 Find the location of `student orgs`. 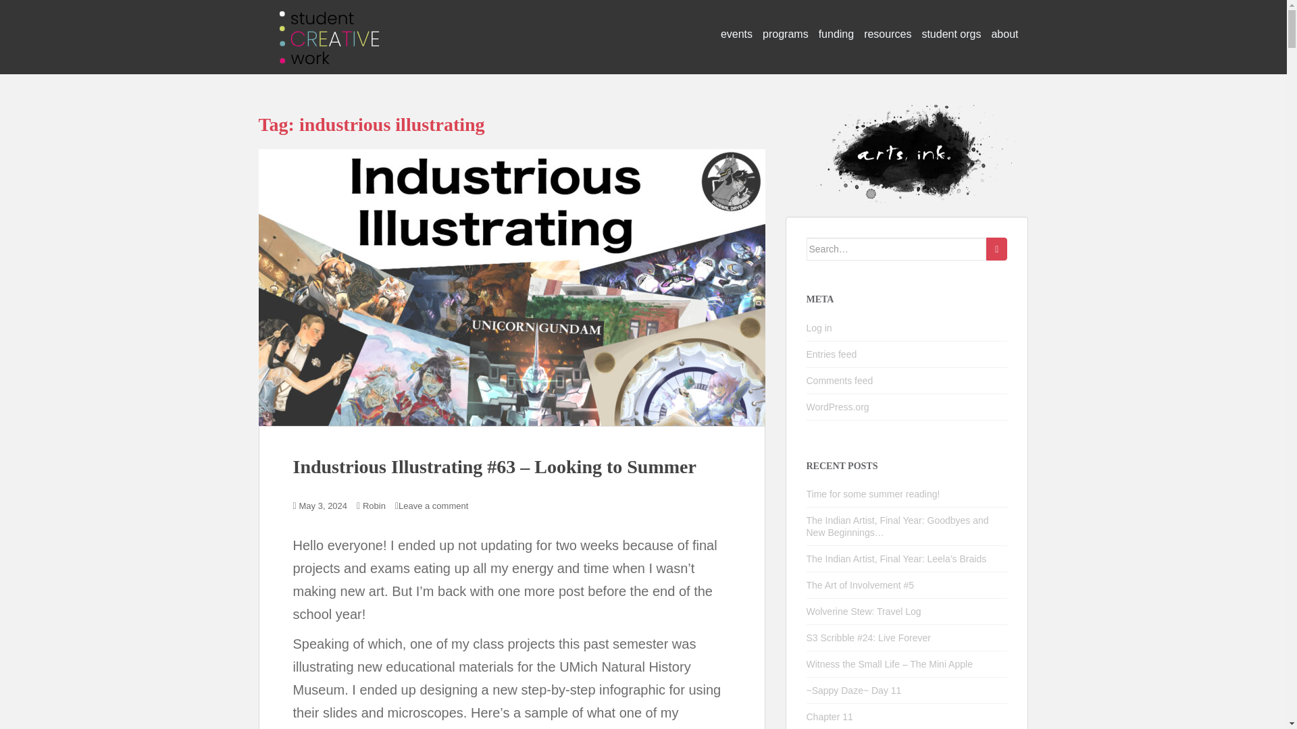

student orgs is located at coordinates (950, 34).